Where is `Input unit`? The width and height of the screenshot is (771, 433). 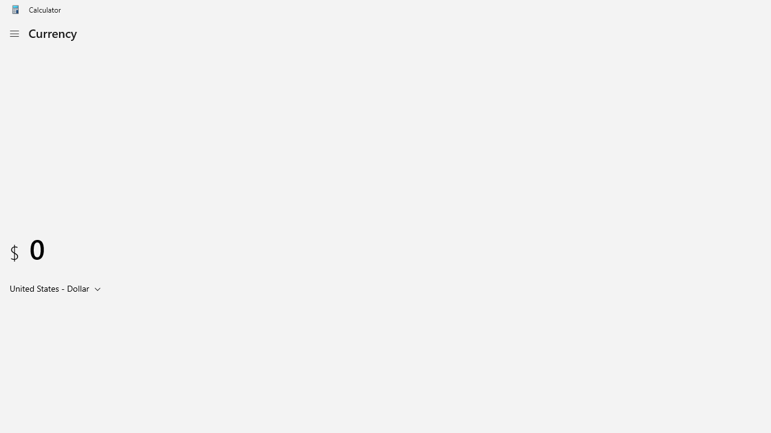
Input unit is located at coordinates (58, 288).